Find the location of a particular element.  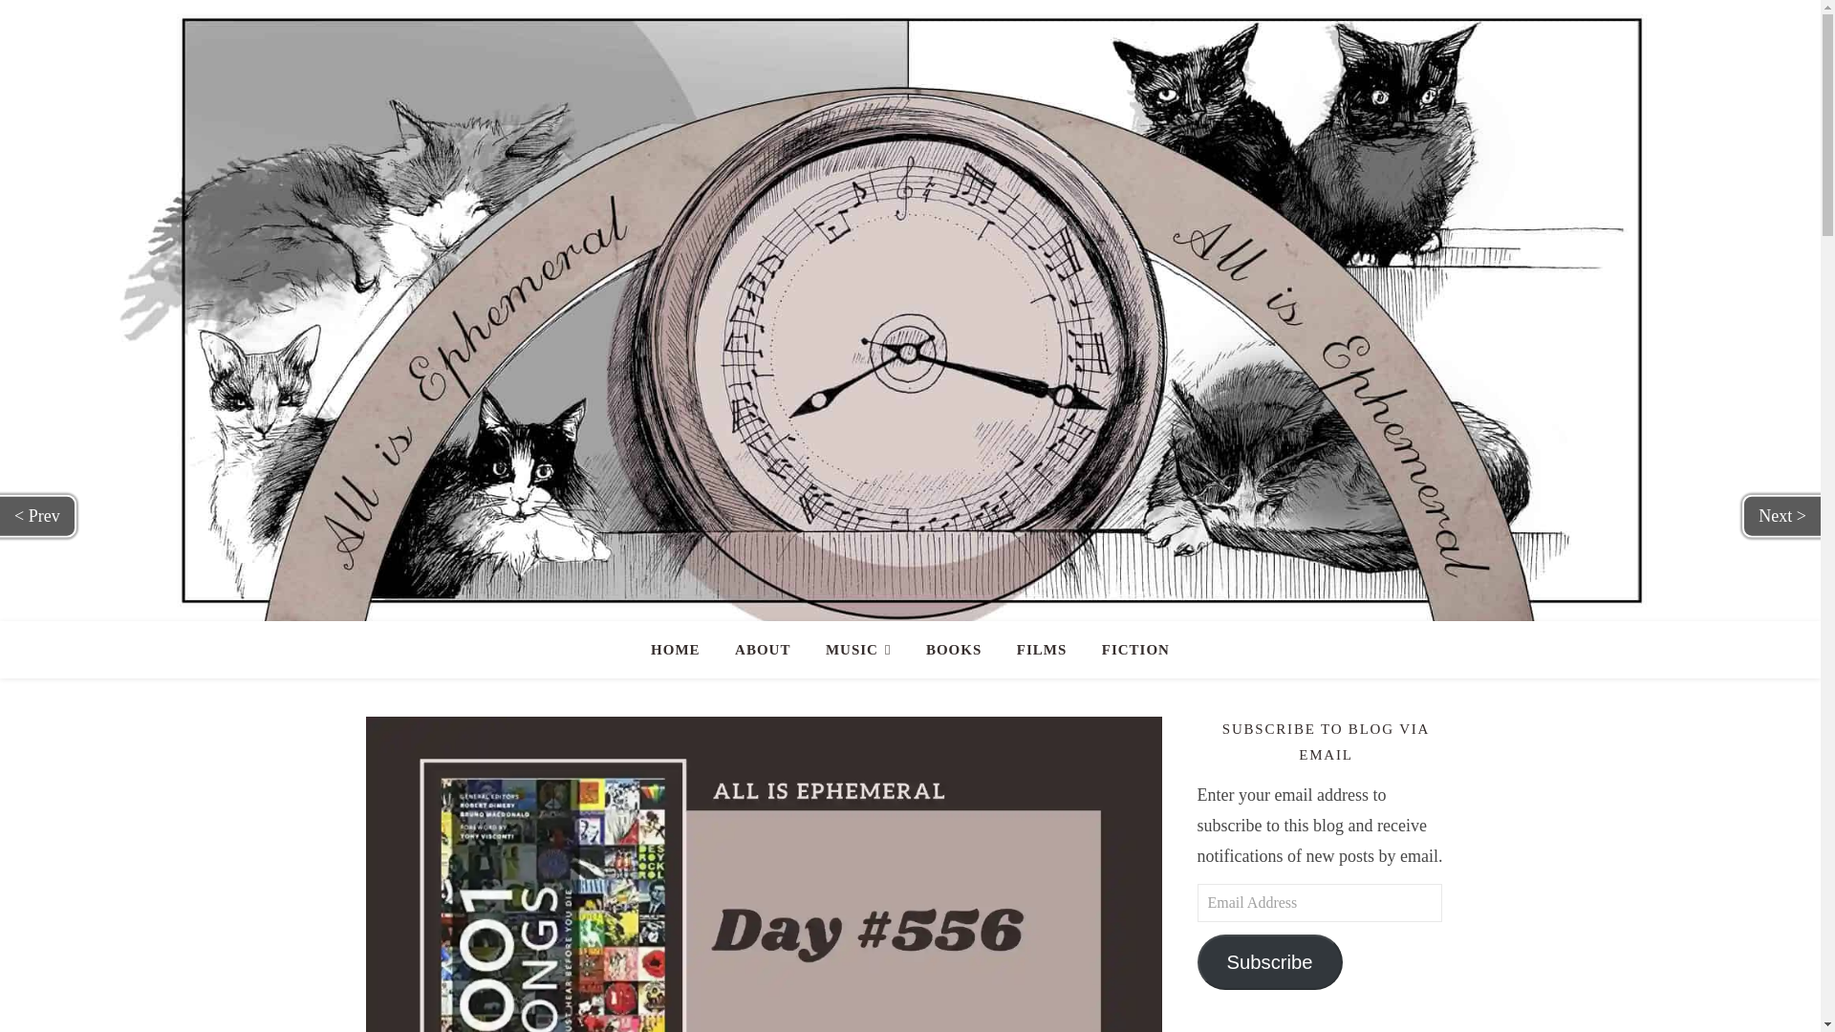

MUSIC is located at coordinates (858, 650).